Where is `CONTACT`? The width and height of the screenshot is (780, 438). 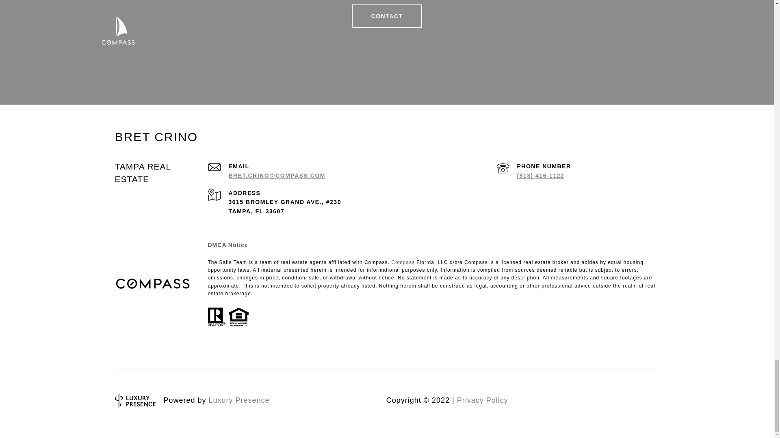 CONTACT is located at coordinates (387, 15).